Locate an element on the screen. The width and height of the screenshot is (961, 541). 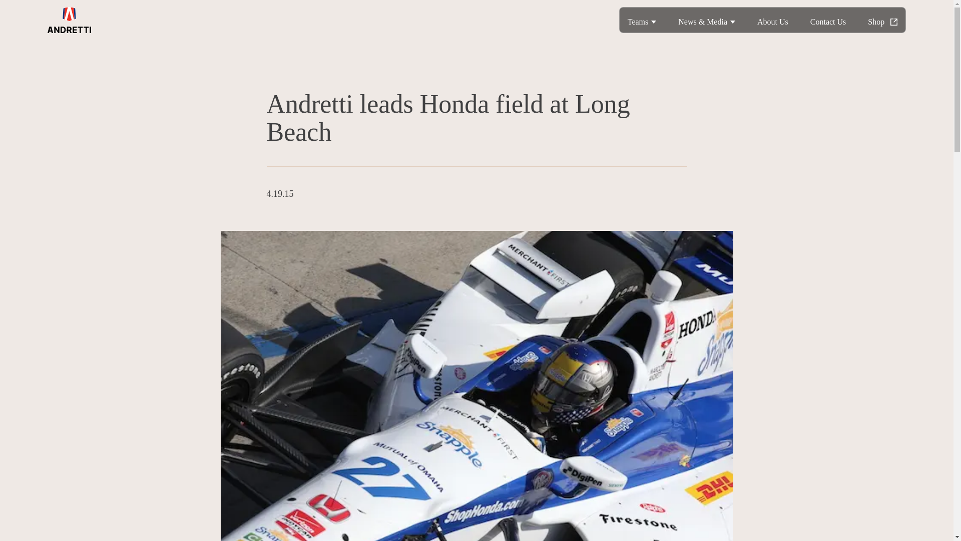
Click to visit the home page is located at coordinates (70, 20).